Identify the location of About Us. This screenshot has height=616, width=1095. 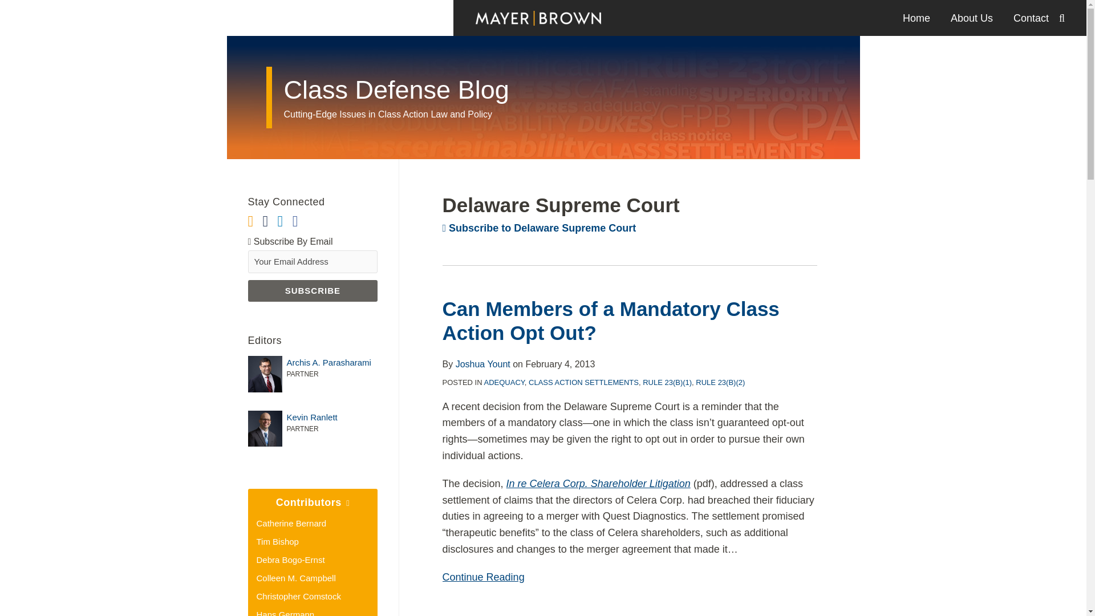
(972, 18).